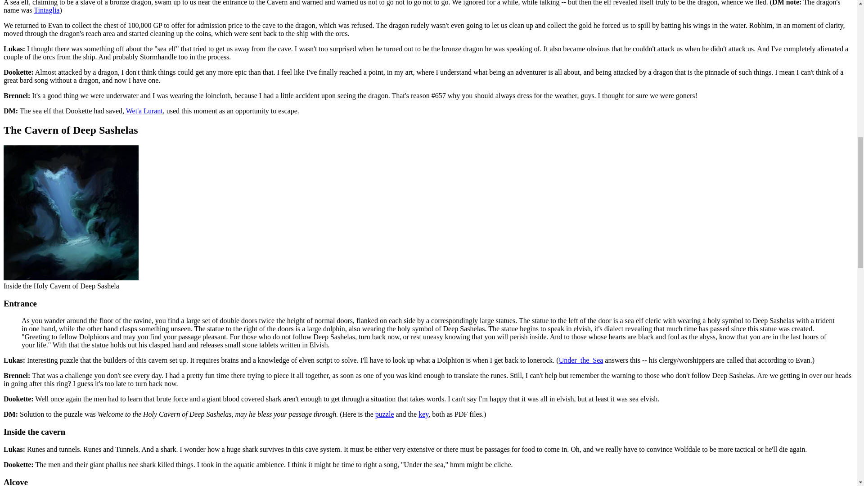 Image resolution: width=864 pixels, height=486 pixels. What do you see at coordinates (46, 10) in the screenshot?
I see `Tintaglia` at bounding box center [46, 10].